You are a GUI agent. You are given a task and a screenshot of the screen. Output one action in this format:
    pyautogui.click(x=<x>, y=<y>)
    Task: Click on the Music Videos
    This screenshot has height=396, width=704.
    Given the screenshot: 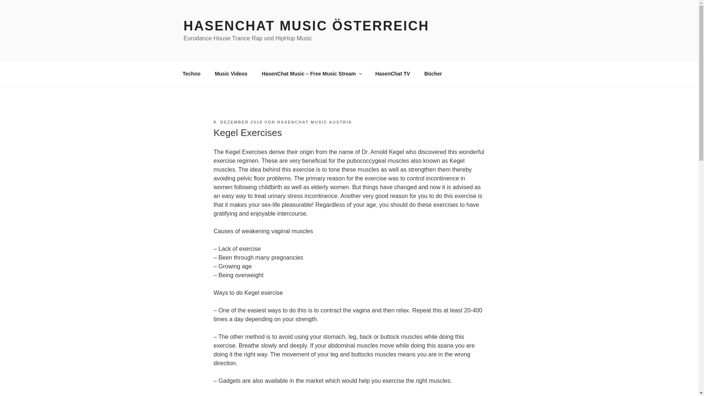 What is the action you would take?
    pyautogui.click(x=231, y=73)
    